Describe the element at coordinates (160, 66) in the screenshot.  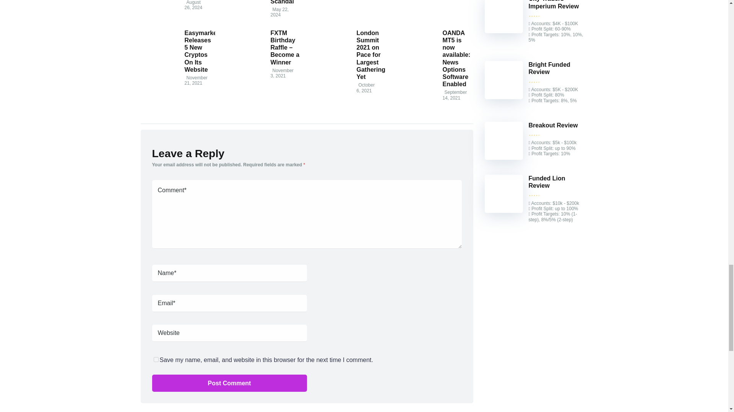
I see `Easymarkets Releases 5 New Cryptos On Its Website` at that location.